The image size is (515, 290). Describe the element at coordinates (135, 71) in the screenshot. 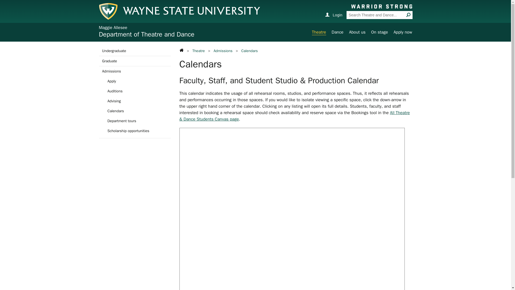

I see `Admissions` at that location.